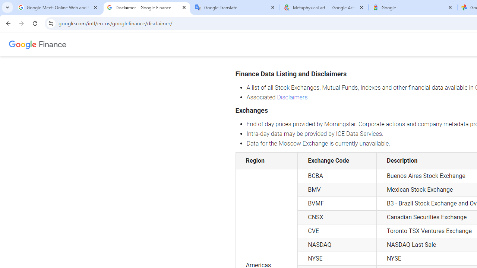 The width and height of the screenshot is (477, 268). I want to click on Google Translate, so click(236, 7).